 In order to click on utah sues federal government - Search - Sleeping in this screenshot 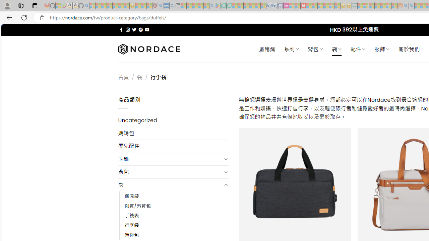, I will do `click(172, 6)`.